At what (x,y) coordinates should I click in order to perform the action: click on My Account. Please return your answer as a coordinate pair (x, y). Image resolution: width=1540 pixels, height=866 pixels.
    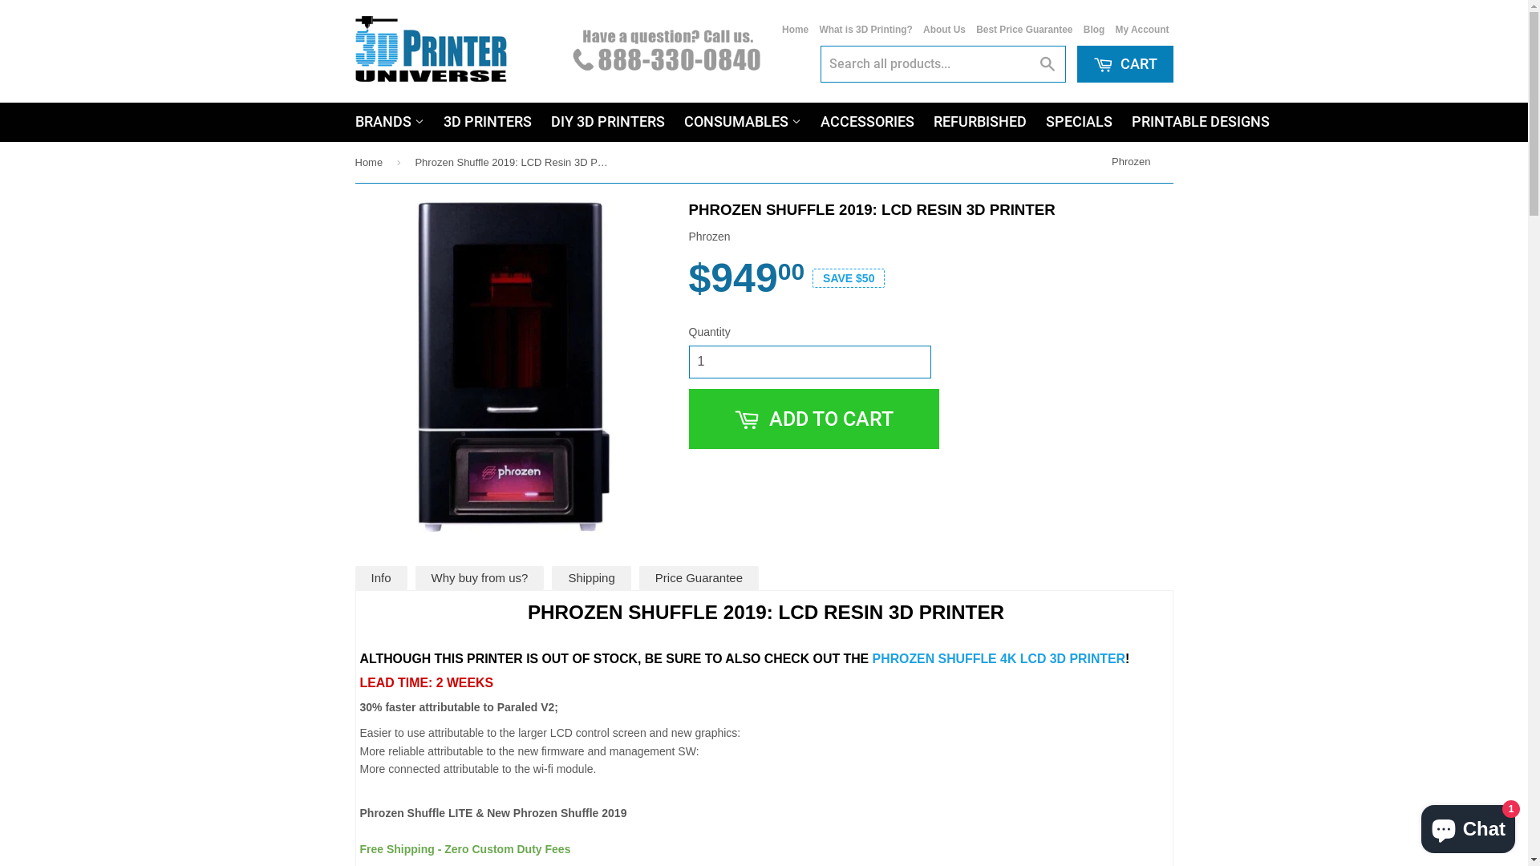
    Looking at the image, I should click on (1142, 30).